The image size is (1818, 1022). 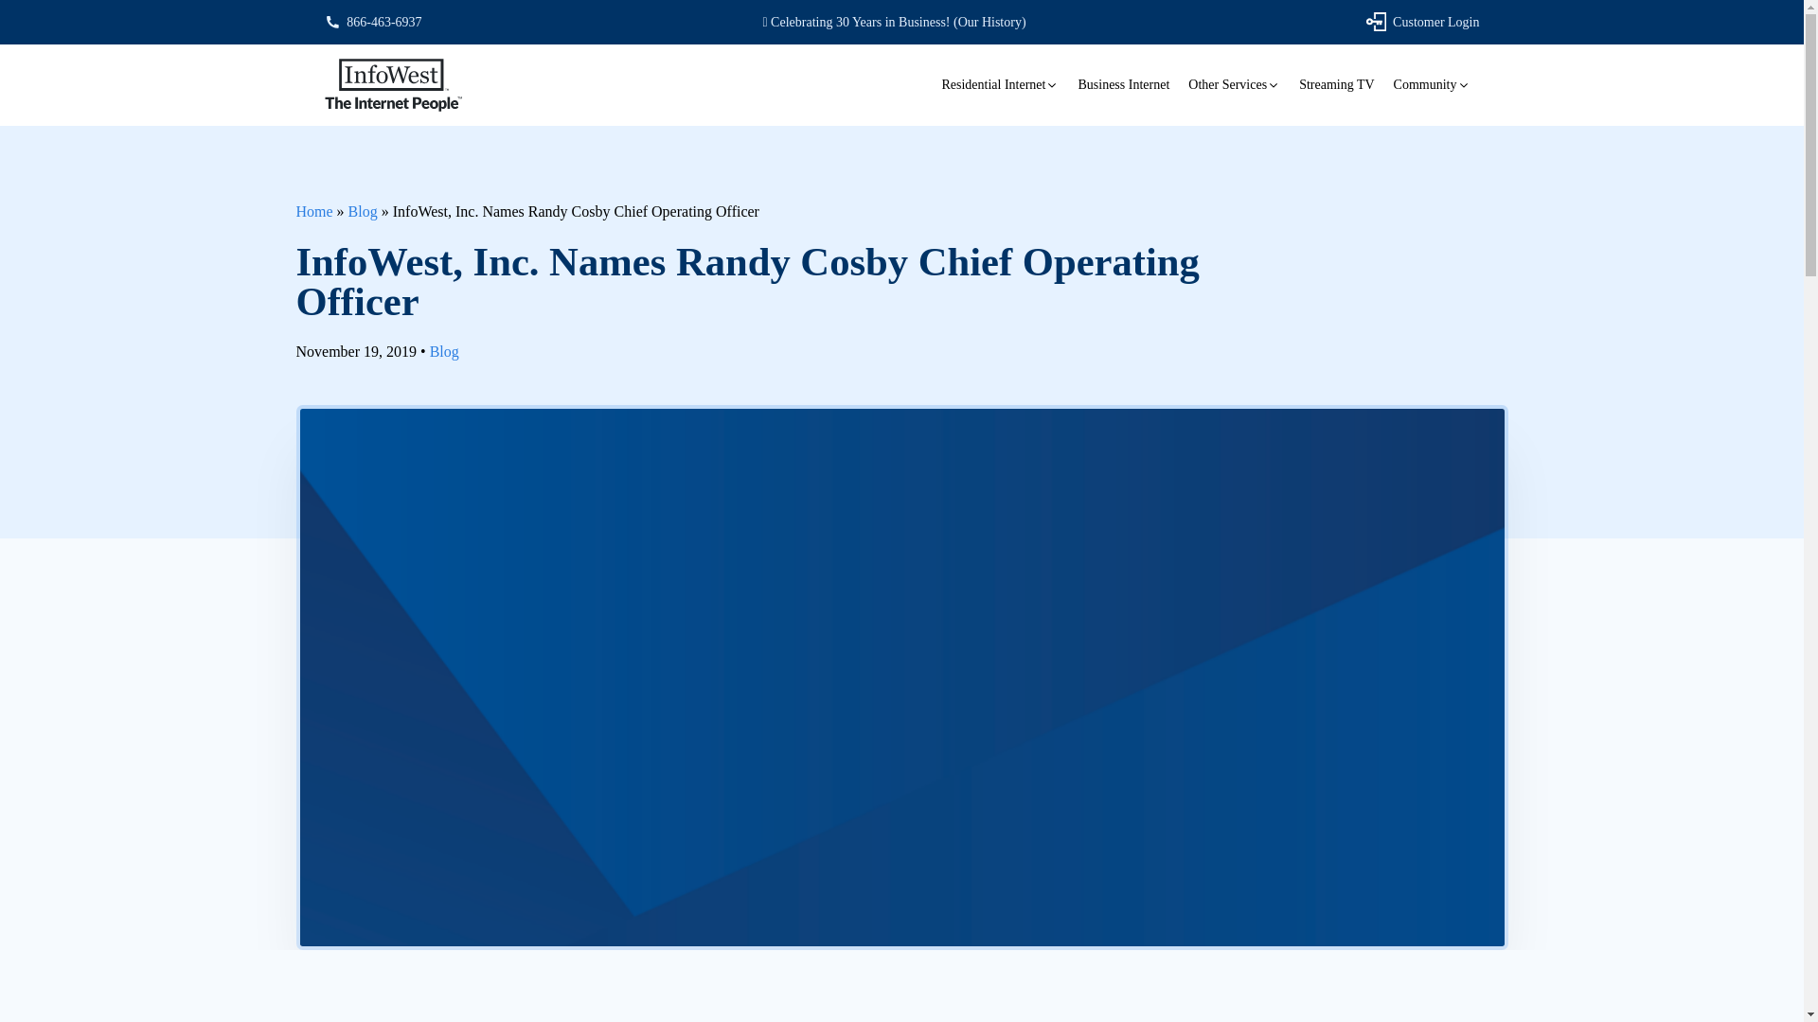 I want to click on Streaming TV, so click(x=1336, y=85).